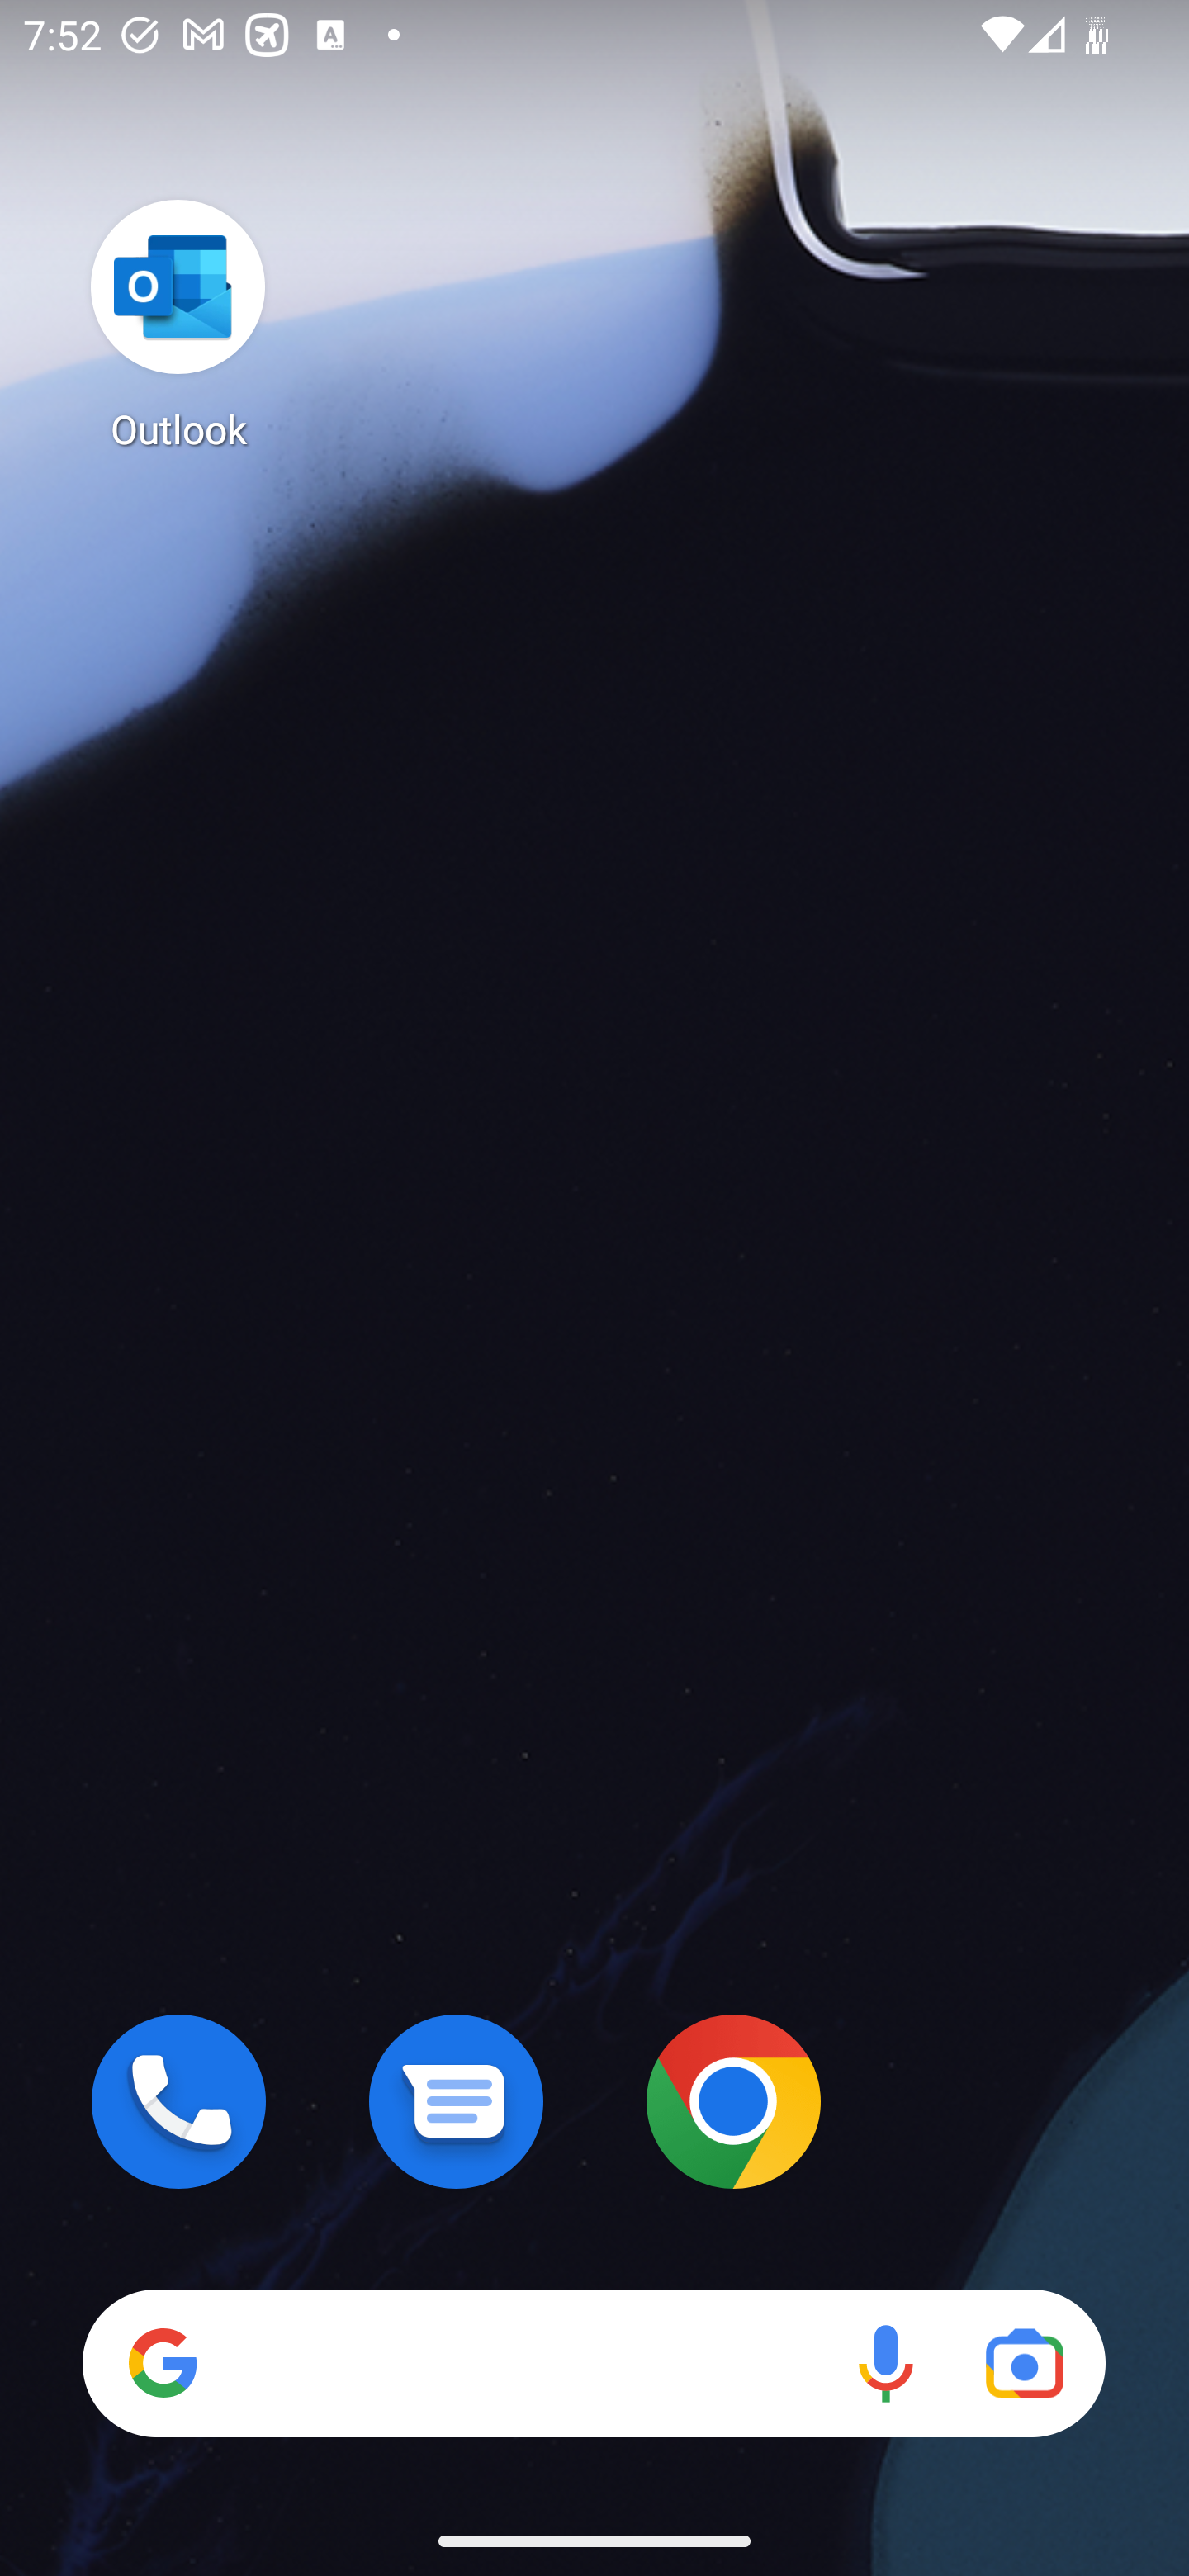  What do you see at coordinates (885, 2363) in the screenshot?
I see `Voice search` at bounding box center [885, 2363].